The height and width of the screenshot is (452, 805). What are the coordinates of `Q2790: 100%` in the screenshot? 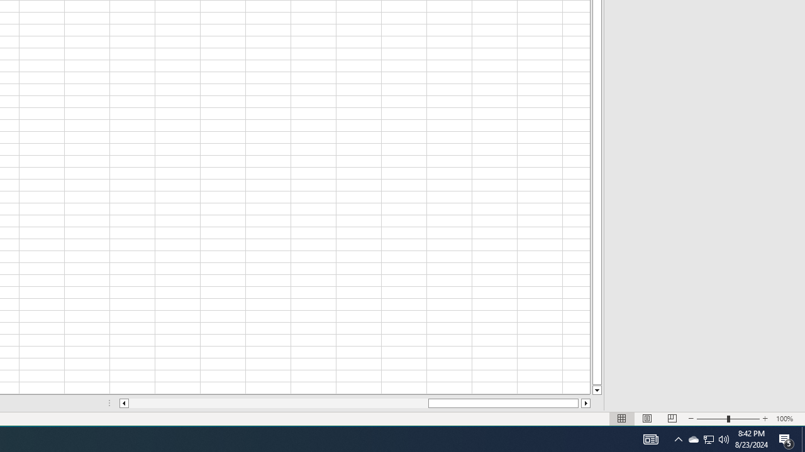 It's located at (708, 439).